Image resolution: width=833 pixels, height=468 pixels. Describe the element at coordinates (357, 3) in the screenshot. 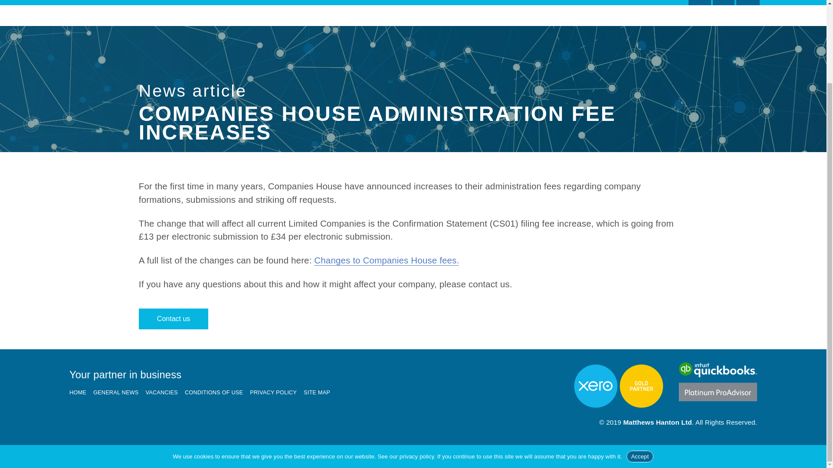

I see `SERVICES` at that location.